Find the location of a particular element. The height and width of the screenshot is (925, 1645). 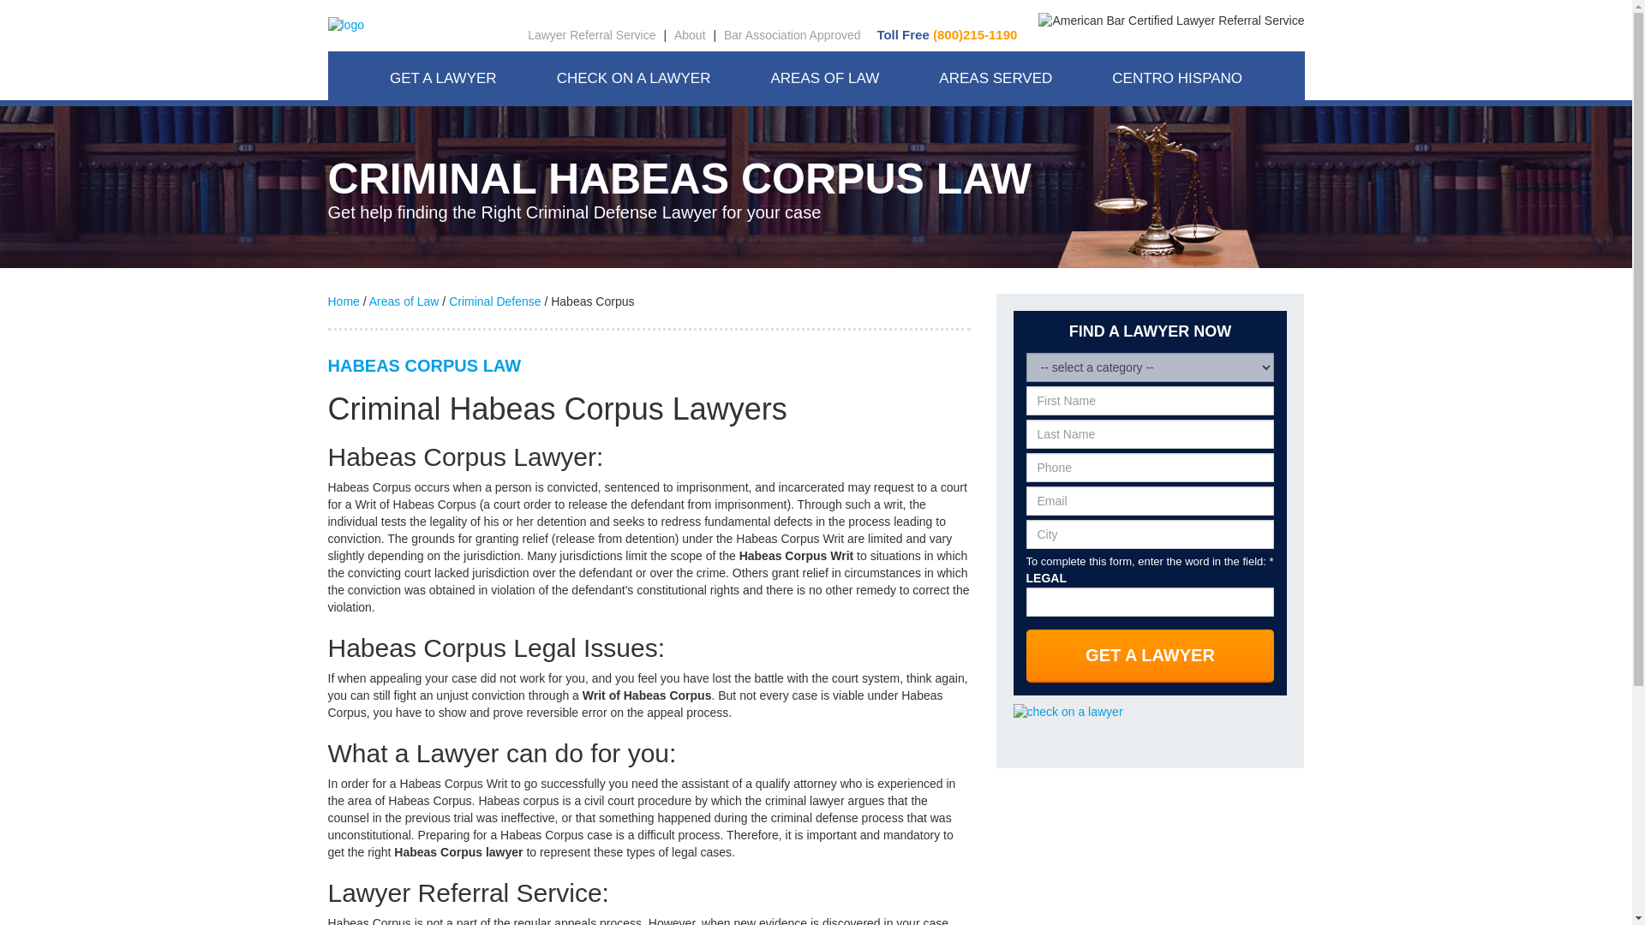

About is located at coordinates (690, 34).